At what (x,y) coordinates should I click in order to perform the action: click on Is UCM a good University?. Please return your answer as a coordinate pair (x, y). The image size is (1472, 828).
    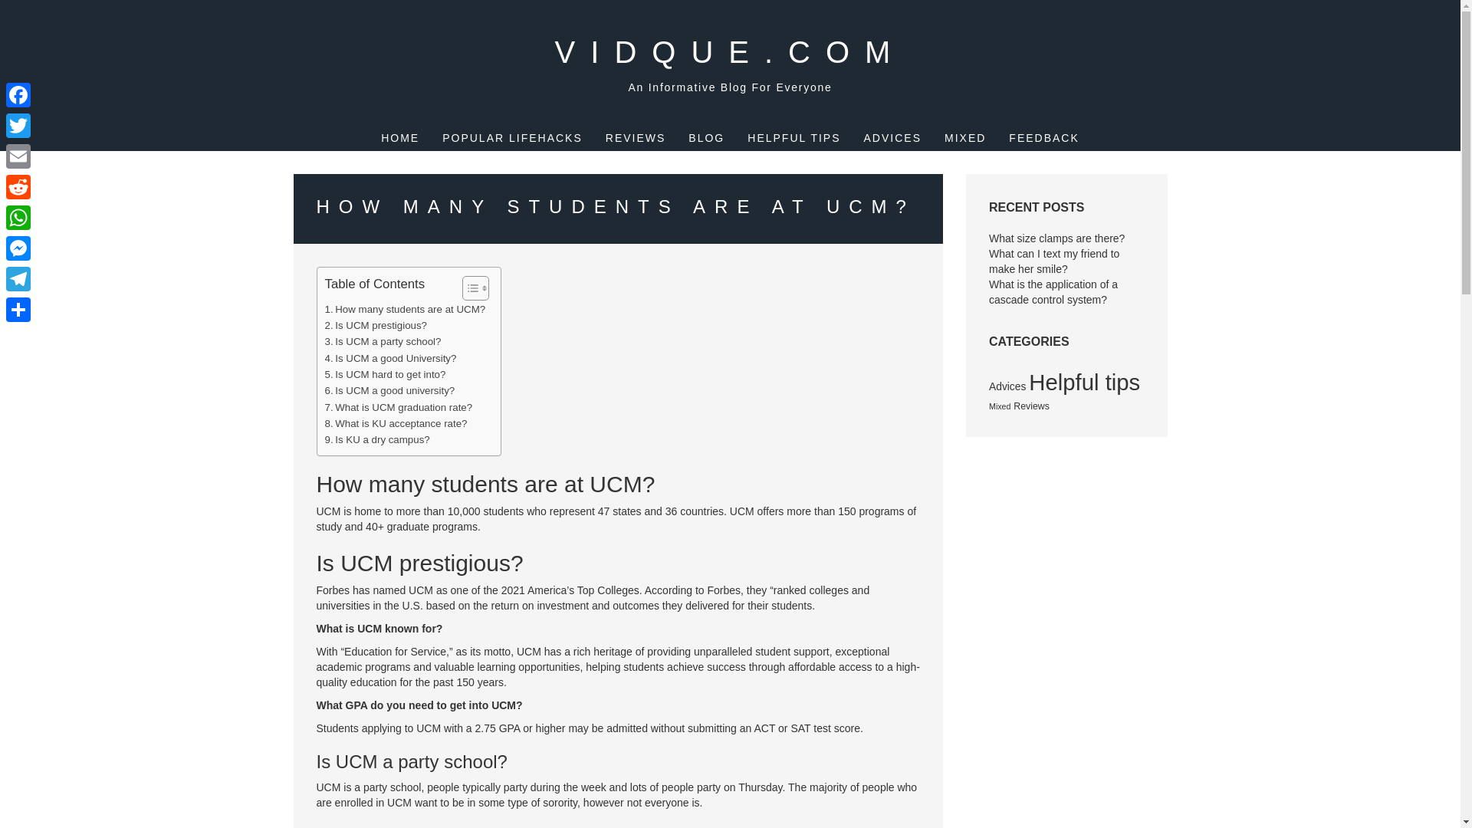
    Looking at the image, I should click on (391, 358).